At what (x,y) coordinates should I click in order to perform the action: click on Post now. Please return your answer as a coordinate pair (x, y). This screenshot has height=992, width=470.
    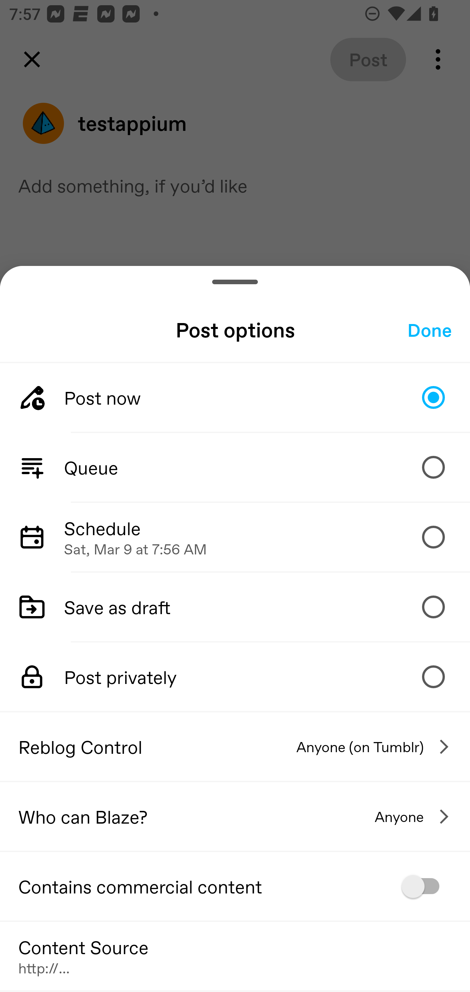
    Looking at the image, I should click on (235, 397).